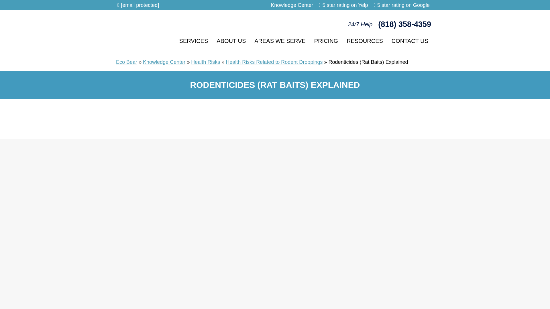 The image size is (550, 309). What do you see at coordinates (326, 41) in the screenshot?
I see `PRICING` at bounding box center [326, 41].